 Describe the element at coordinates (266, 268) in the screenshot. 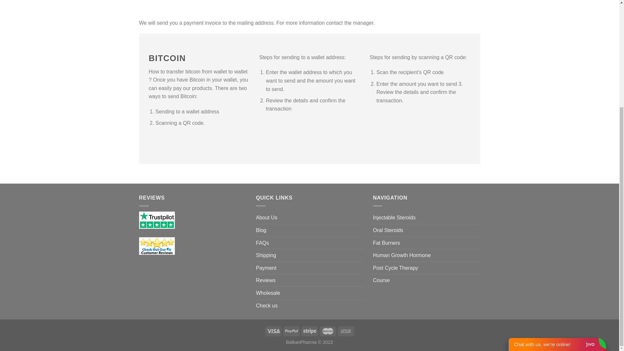

I see `Payment` at that location.